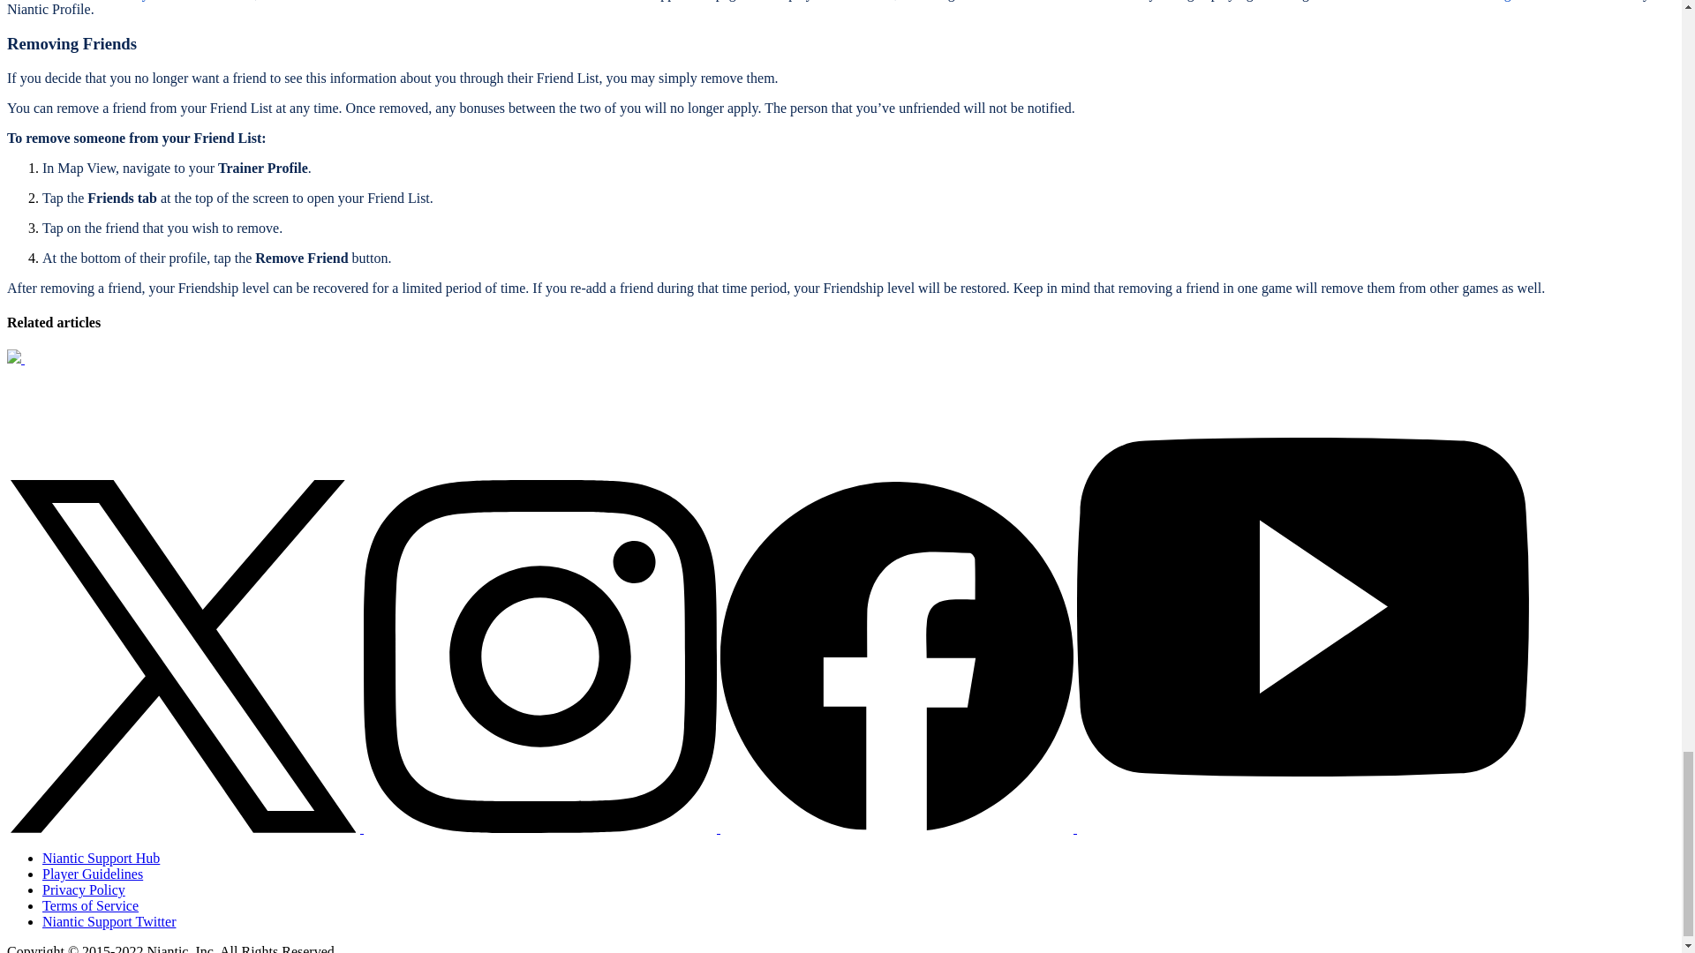 Image resolution: width=1695 pixels, height=953 pixels. Describe the element at coordinates (109, 921) in the screenshot. I see `Niantic Support Twitter` at that location.